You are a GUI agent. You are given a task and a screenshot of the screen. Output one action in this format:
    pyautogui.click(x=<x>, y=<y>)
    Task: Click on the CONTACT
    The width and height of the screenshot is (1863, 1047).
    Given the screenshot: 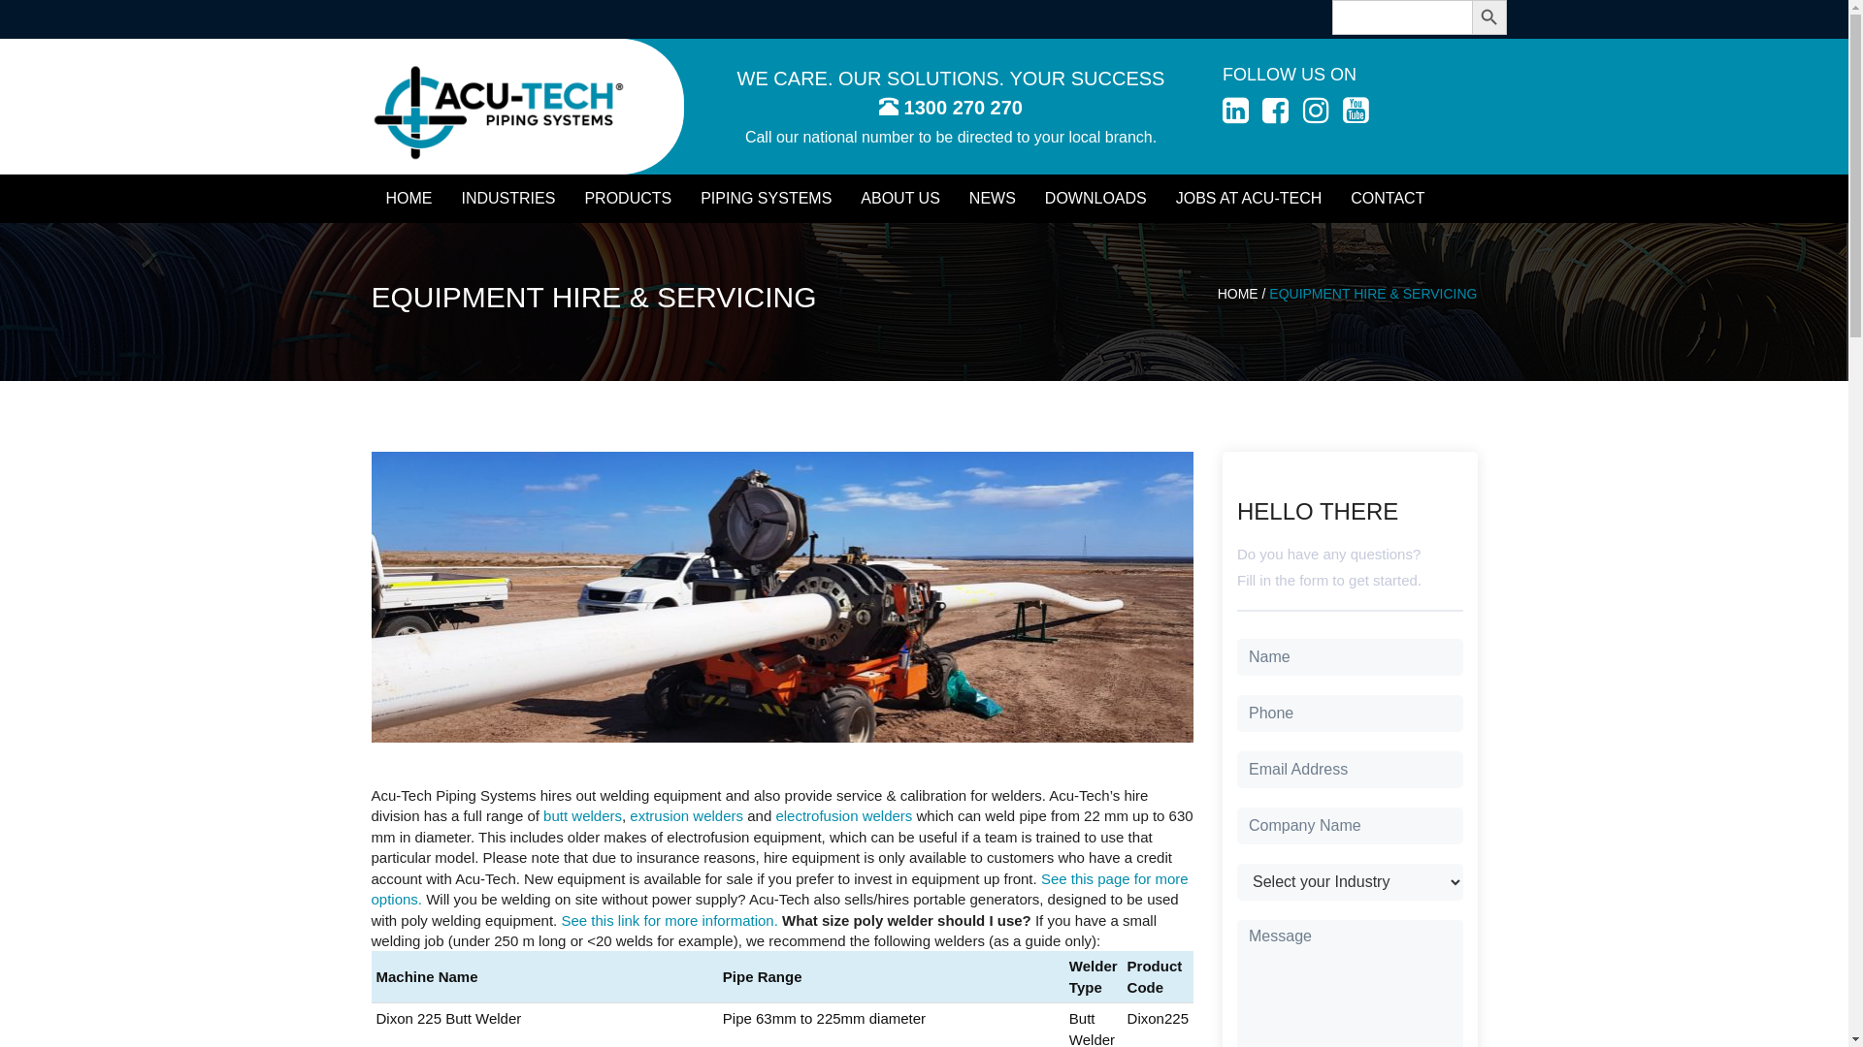 What is the action you would take?
    pyautogui.click(x=1388, y=199)
    